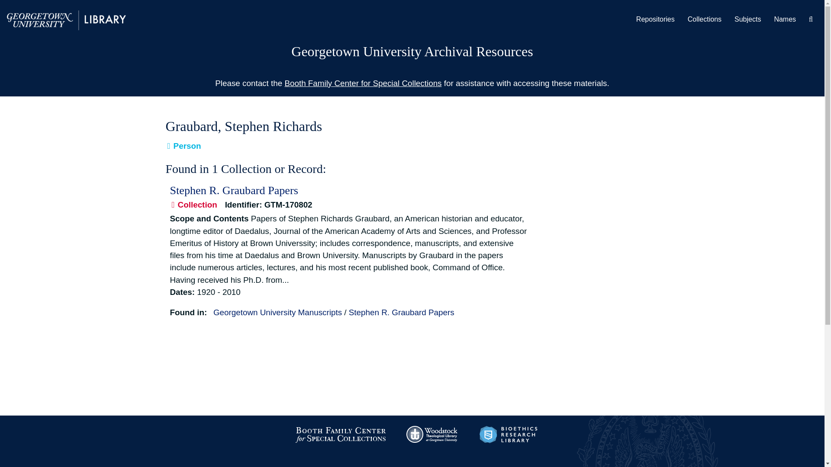 The height and width of the screenshot is (467, 831). I want to click on Booth Family Center for Special Collections, so click(340, 434).